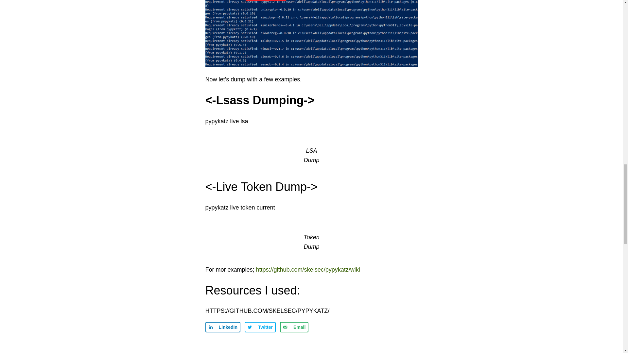  I want to click on Email, so click(294, 327).